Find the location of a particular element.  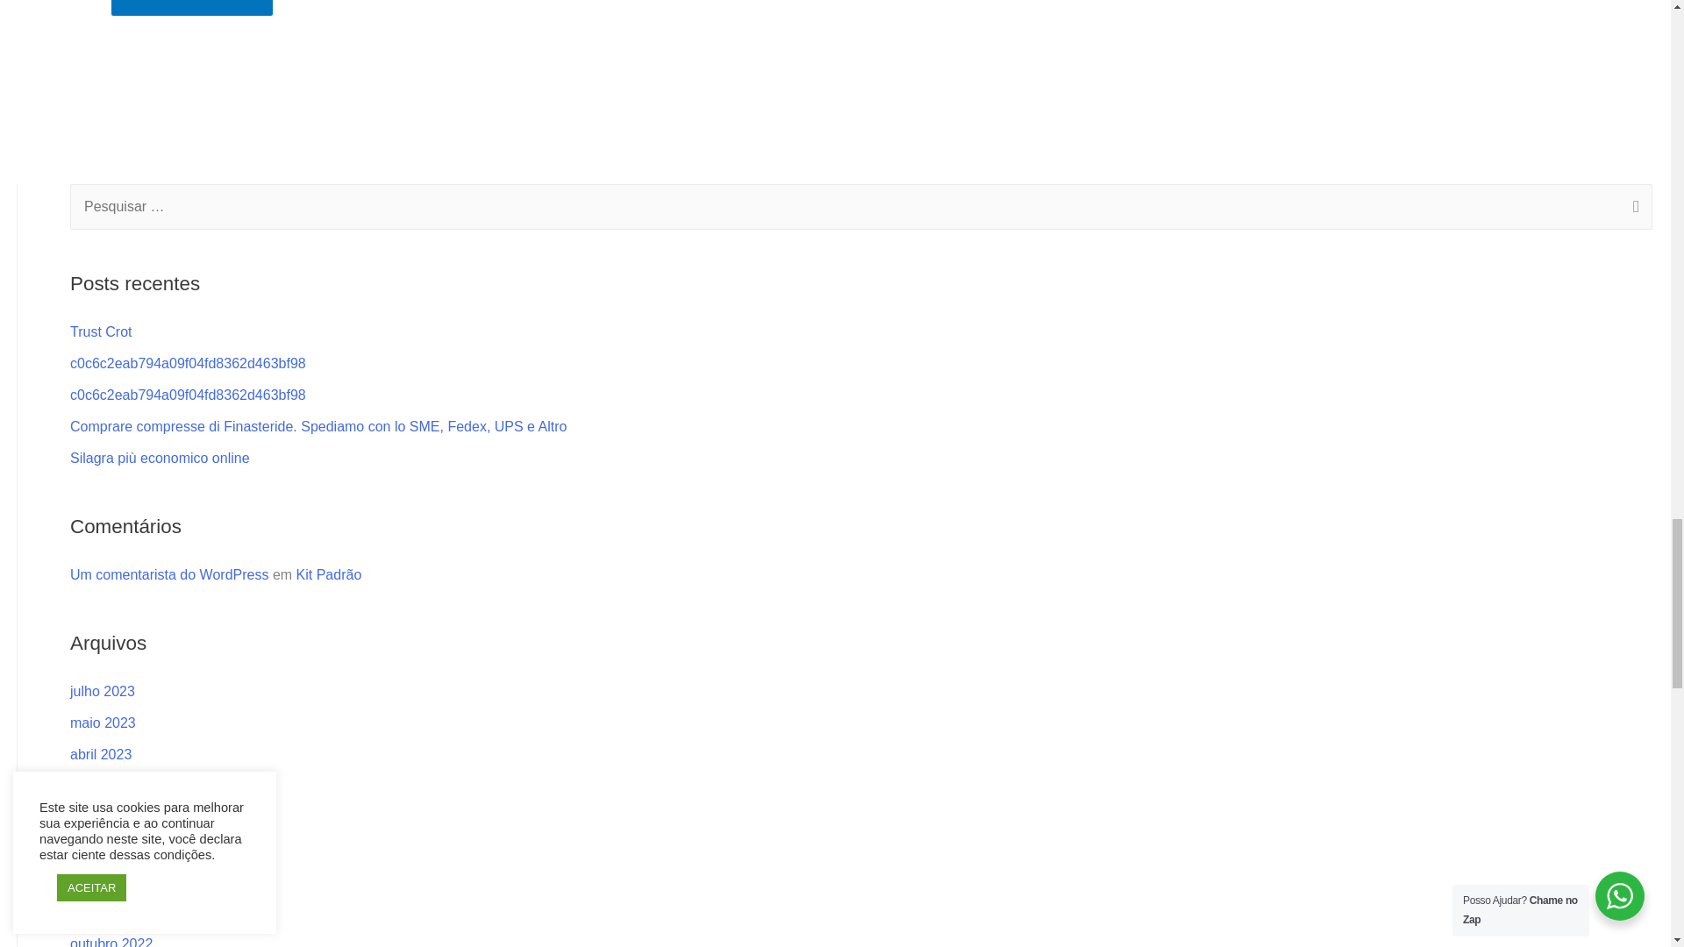

Um comentarista do WordPress is located at coordinates (168, 574).